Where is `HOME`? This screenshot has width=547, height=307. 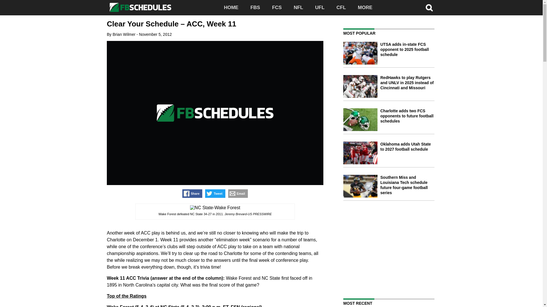 HOME is located at coordinates (231, 8).